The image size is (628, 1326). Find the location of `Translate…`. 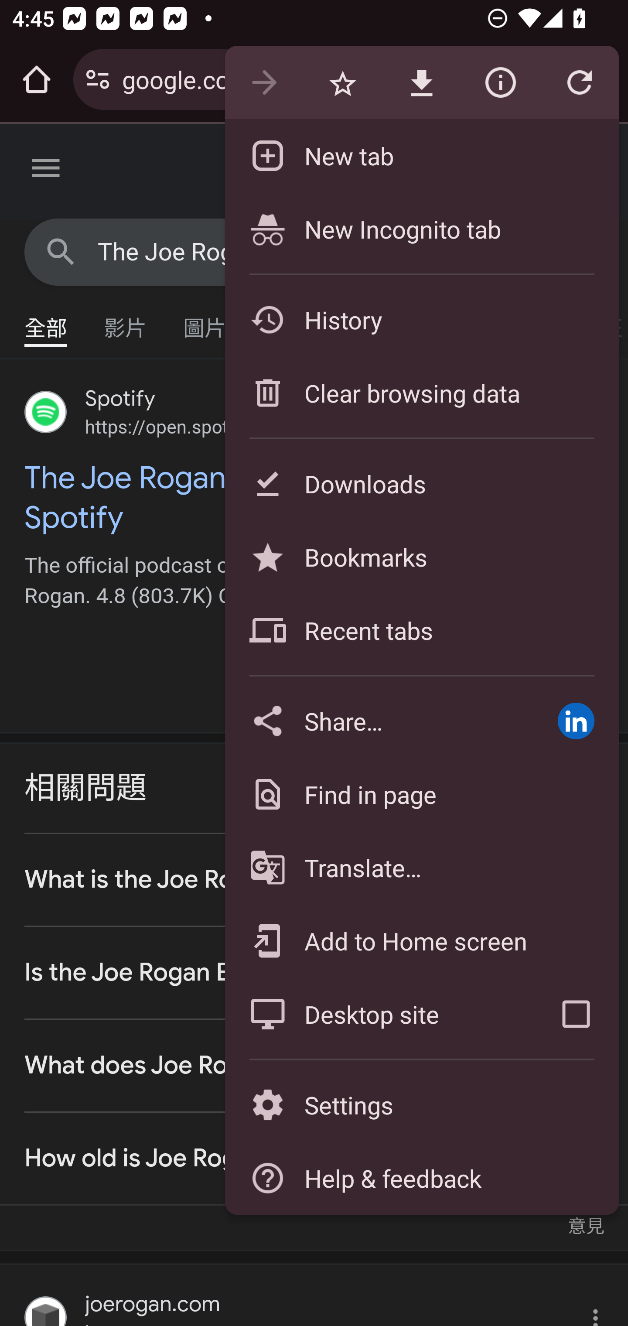

Translate… is located at coordinates (421, 868).